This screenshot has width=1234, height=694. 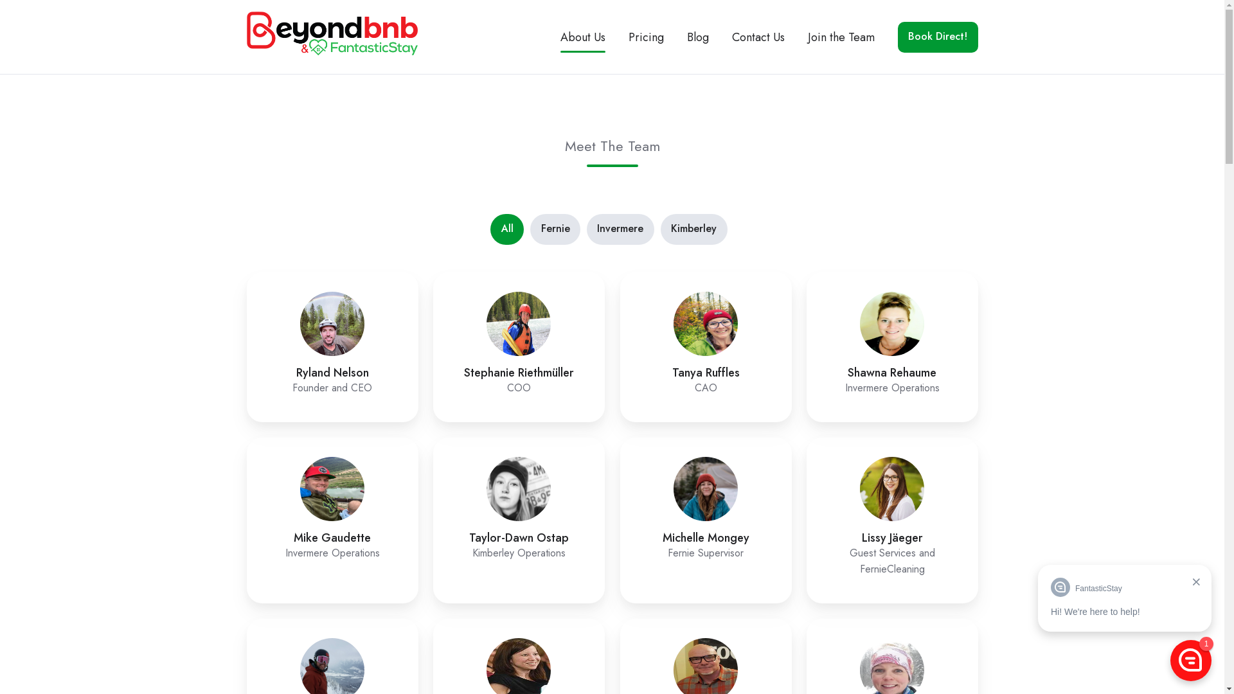 What do you see at coordinates (698, 37) in the screenshot?
I see `Blog` at bounding box center [698, 37].